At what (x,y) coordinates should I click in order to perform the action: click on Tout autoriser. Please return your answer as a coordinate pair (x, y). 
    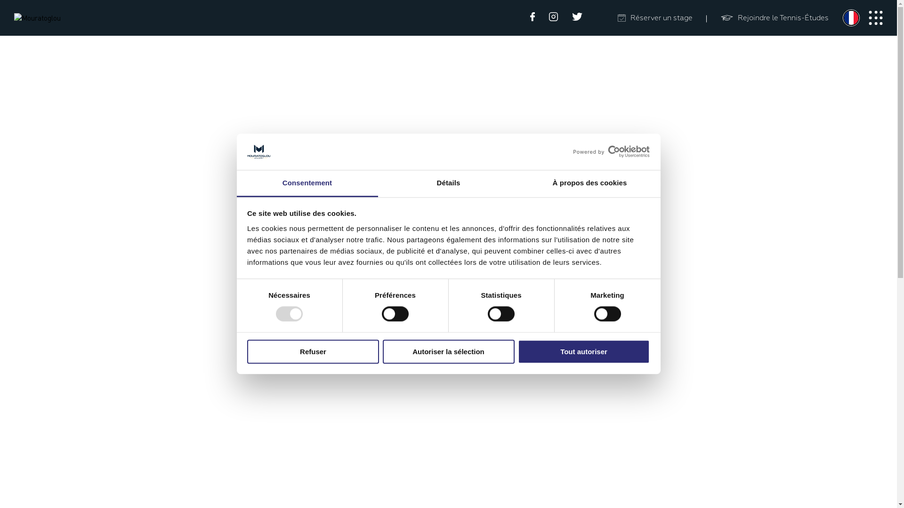
    Looking at the image, I should click on (584, 352).